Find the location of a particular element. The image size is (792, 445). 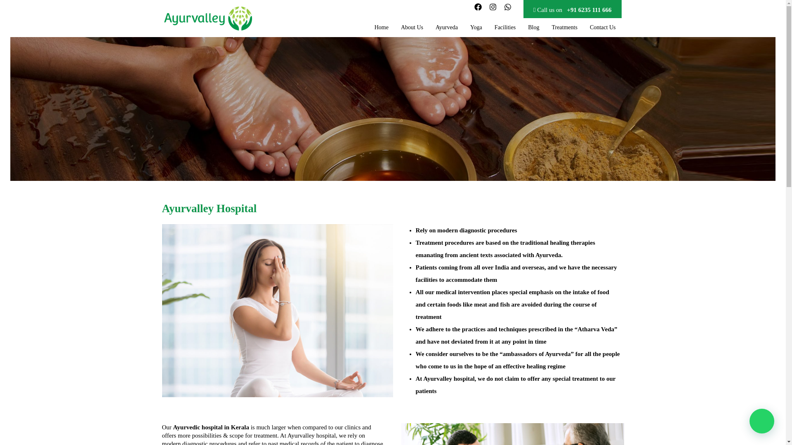

About Us is located at coordinates (412, 27).